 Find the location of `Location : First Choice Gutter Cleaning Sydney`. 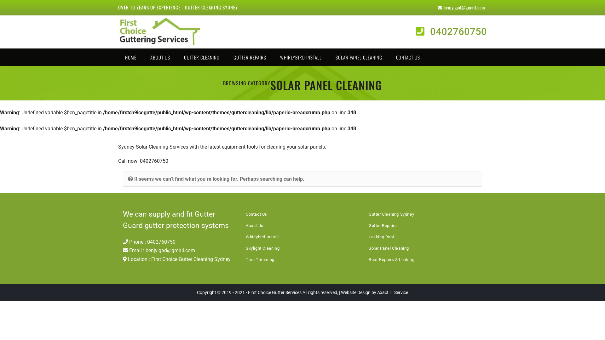

Location : First Choice Gutter Cleaning Sydney is located at coordinates (177, 259).